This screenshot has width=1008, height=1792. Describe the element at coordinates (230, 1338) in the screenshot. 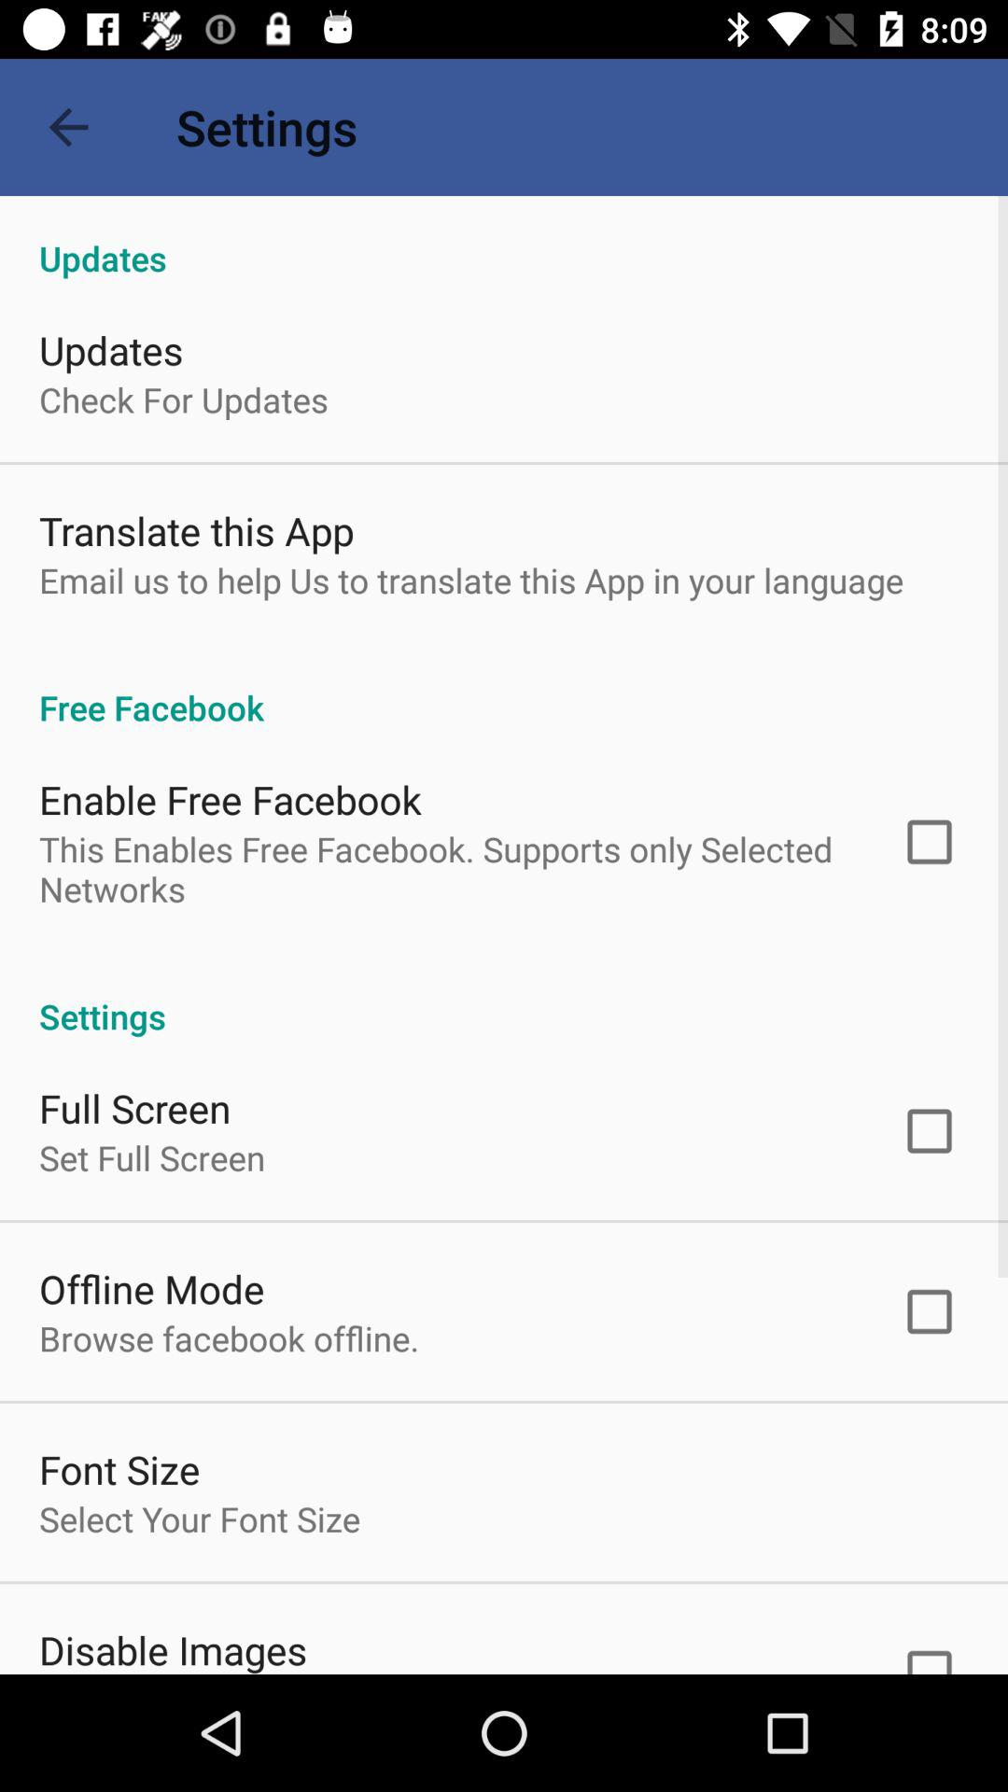

I see `open icon above font size icon` at that location.